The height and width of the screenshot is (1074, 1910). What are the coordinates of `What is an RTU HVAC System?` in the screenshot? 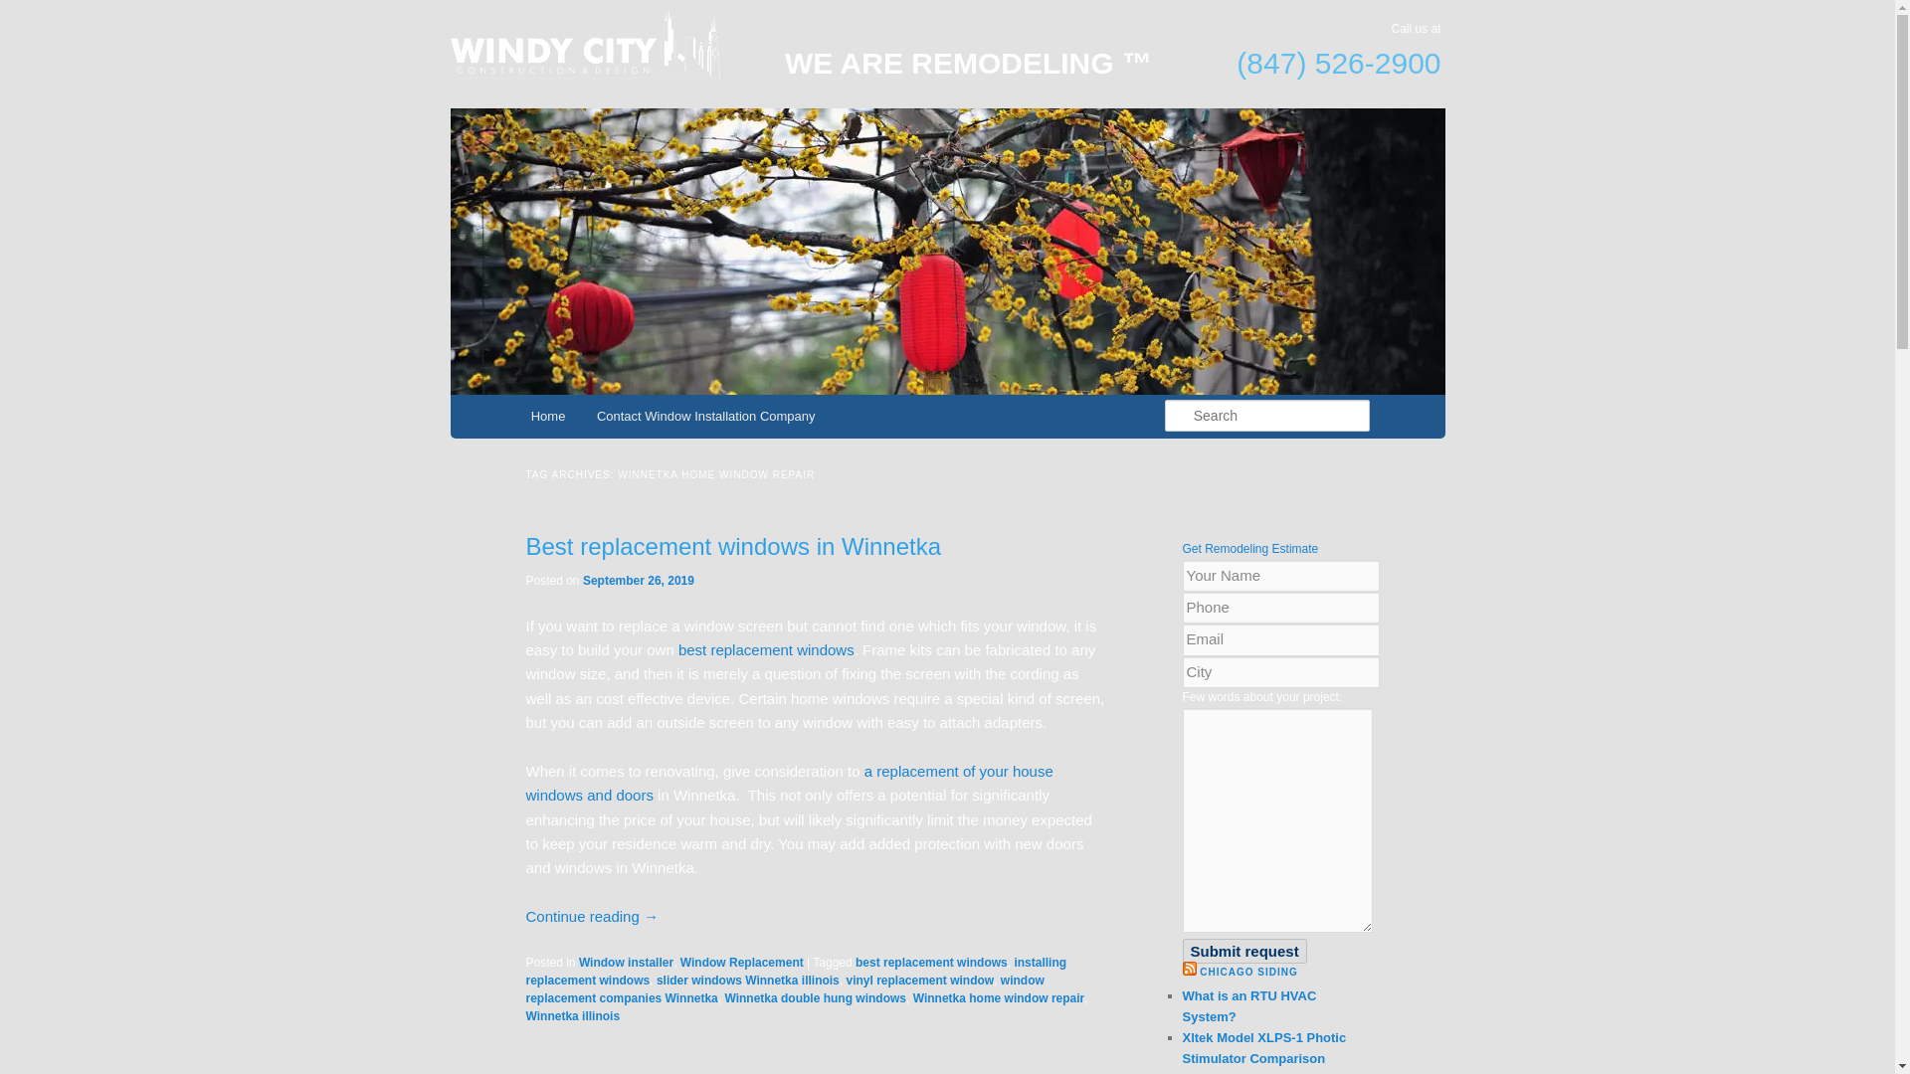 It's located at (1248, 1006).